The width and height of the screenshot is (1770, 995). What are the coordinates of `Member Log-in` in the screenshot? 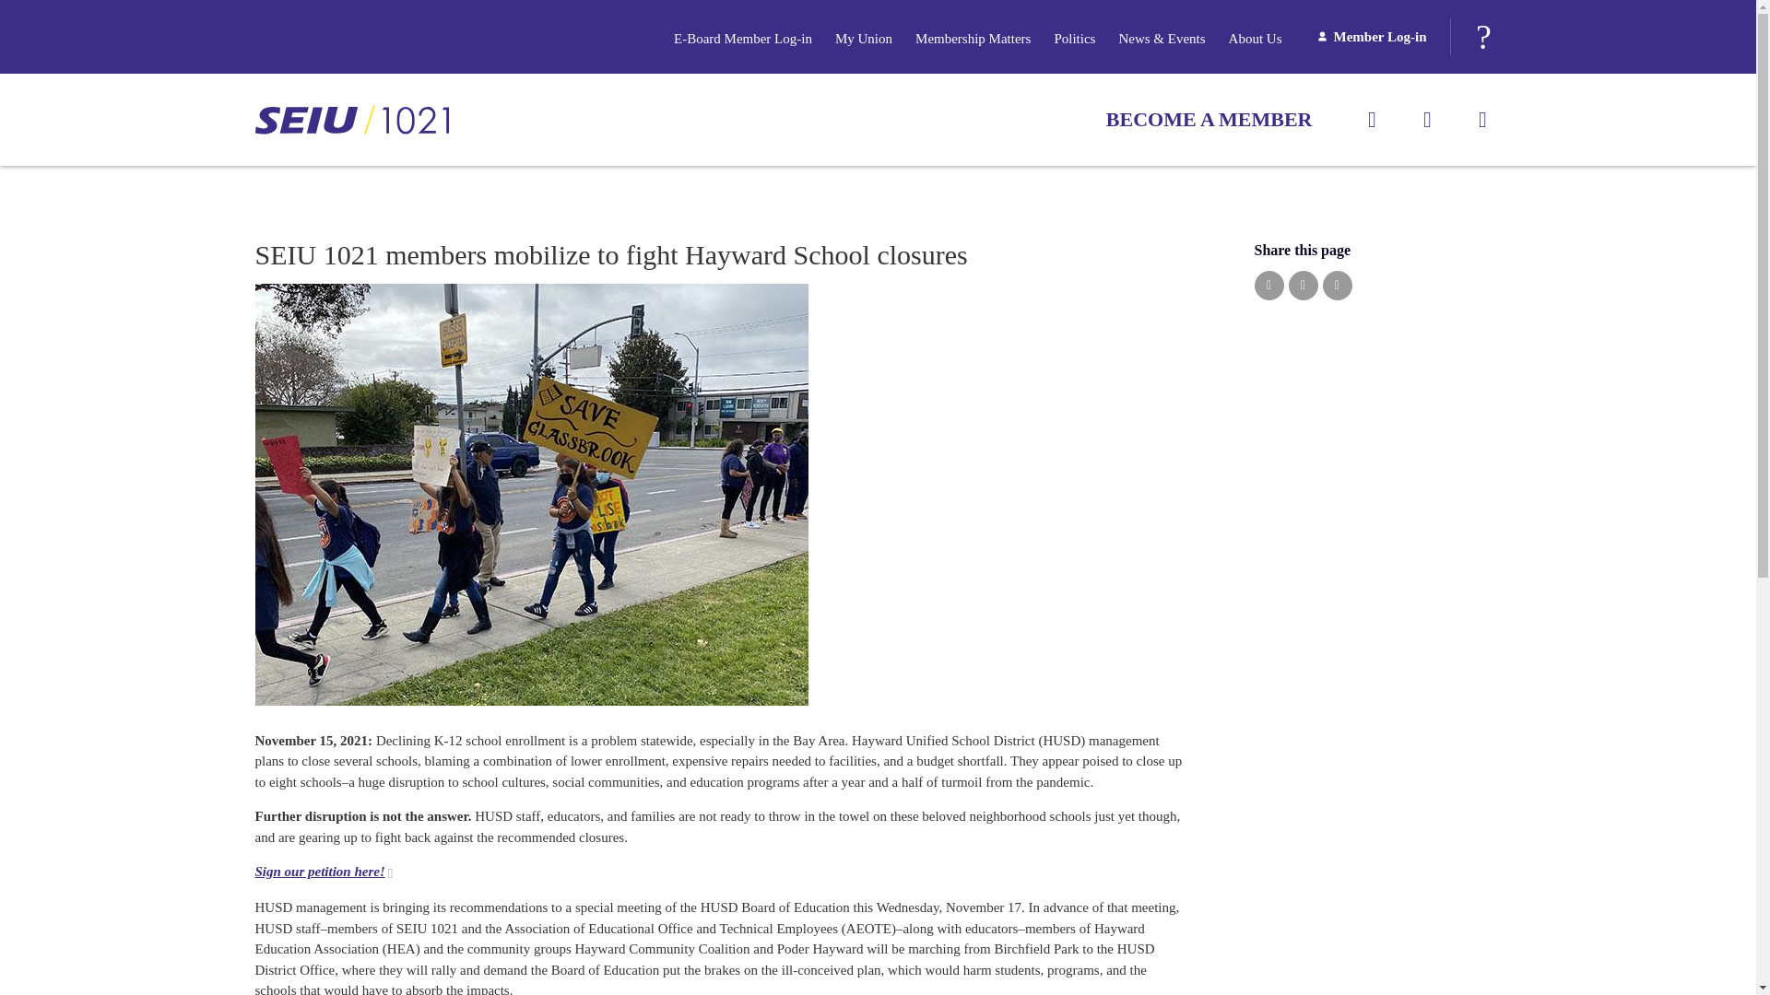 It's located at (1372, 37).